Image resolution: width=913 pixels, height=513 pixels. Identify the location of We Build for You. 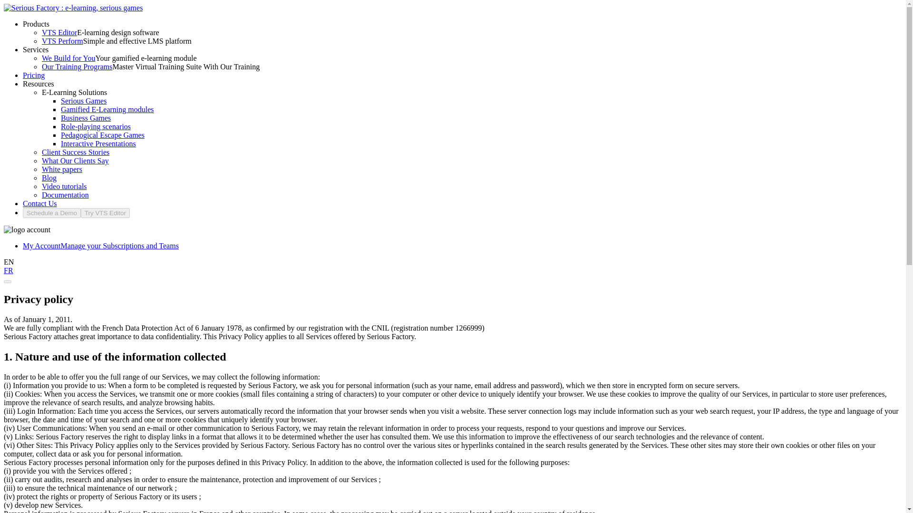
(68, 58).